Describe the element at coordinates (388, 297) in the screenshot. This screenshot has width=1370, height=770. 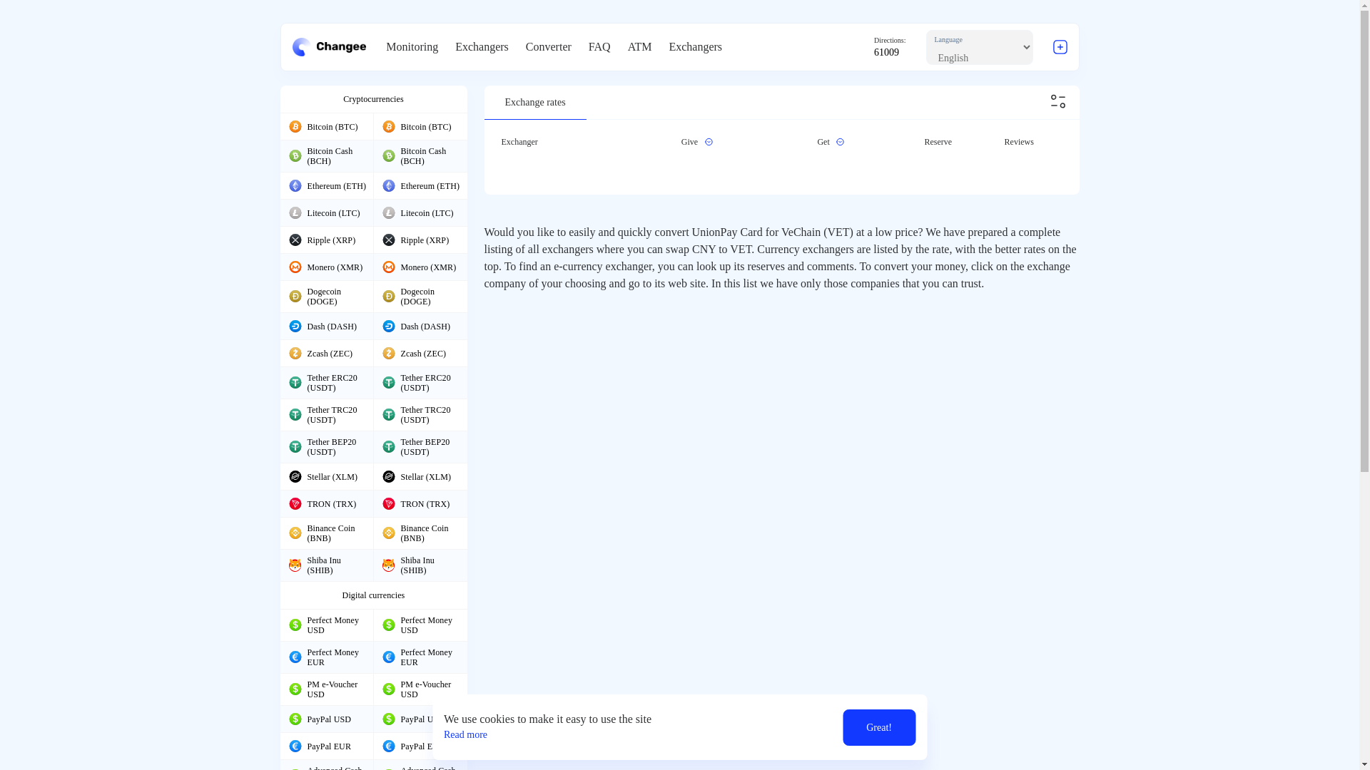
I see `Dogecoin` at that location.